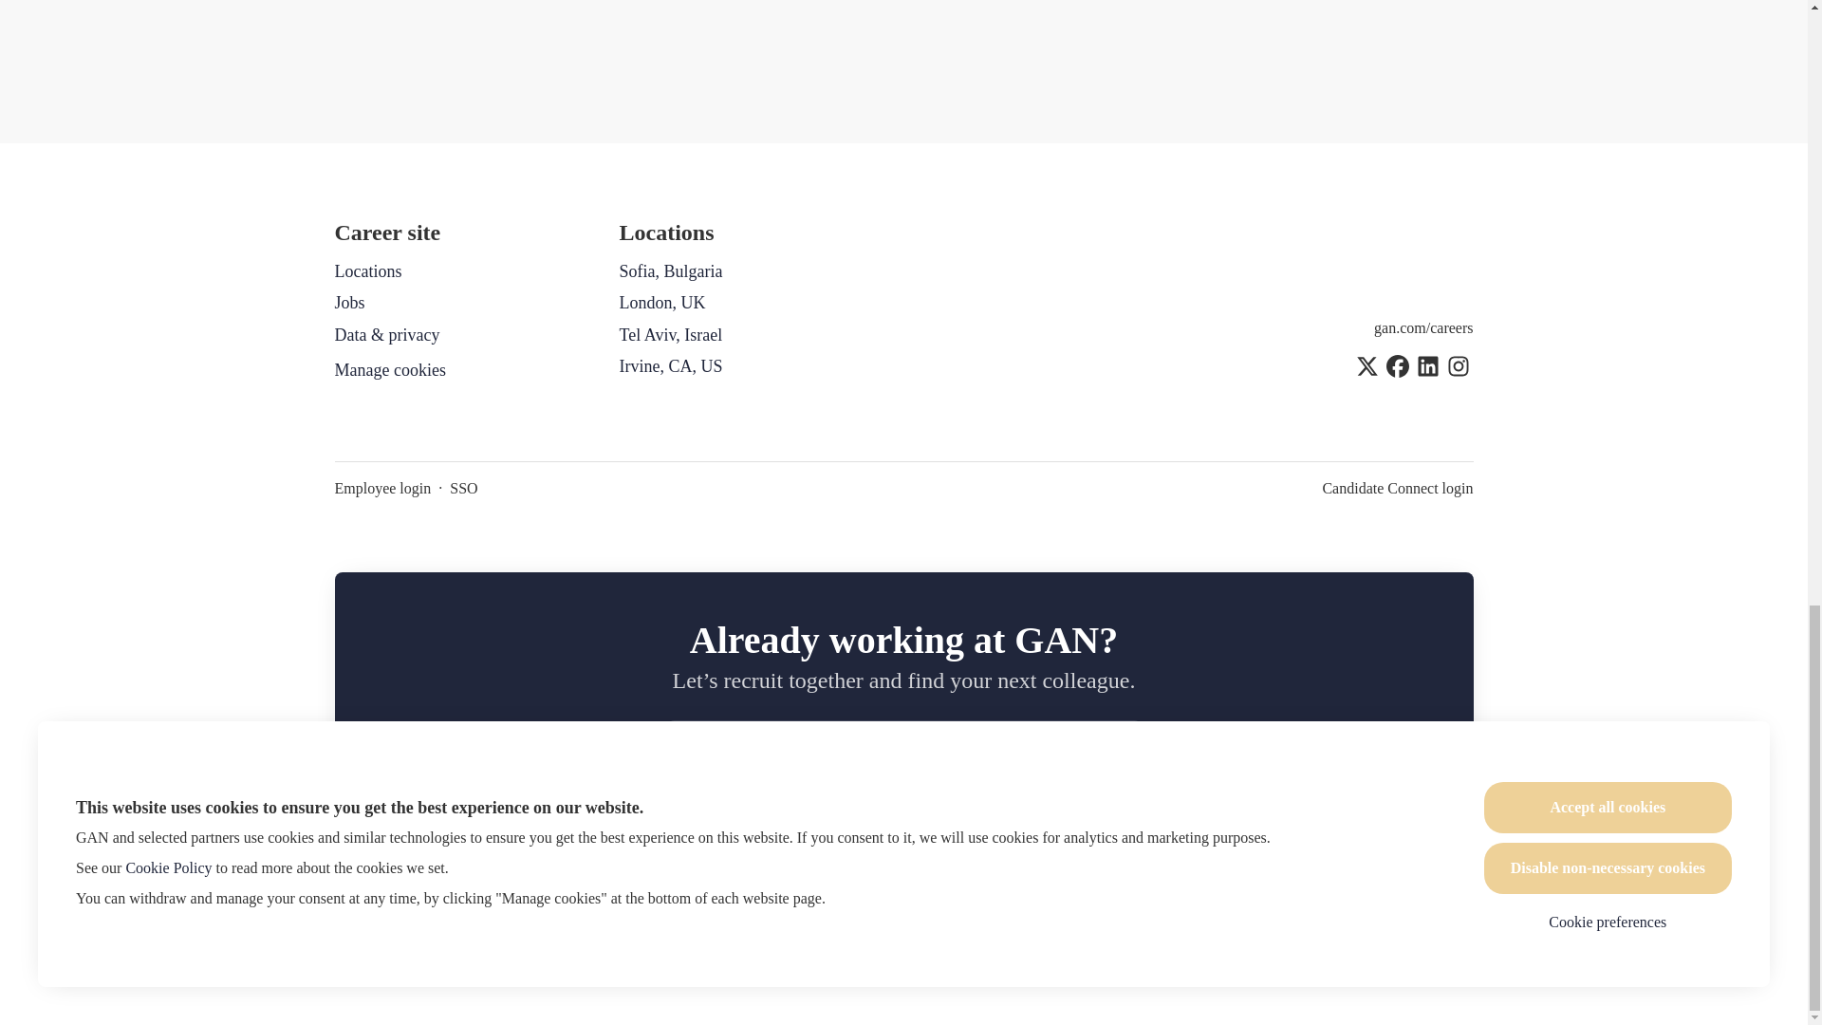 The image size is (1822, 1025). I want to click on Log in, so click(1110, 750).